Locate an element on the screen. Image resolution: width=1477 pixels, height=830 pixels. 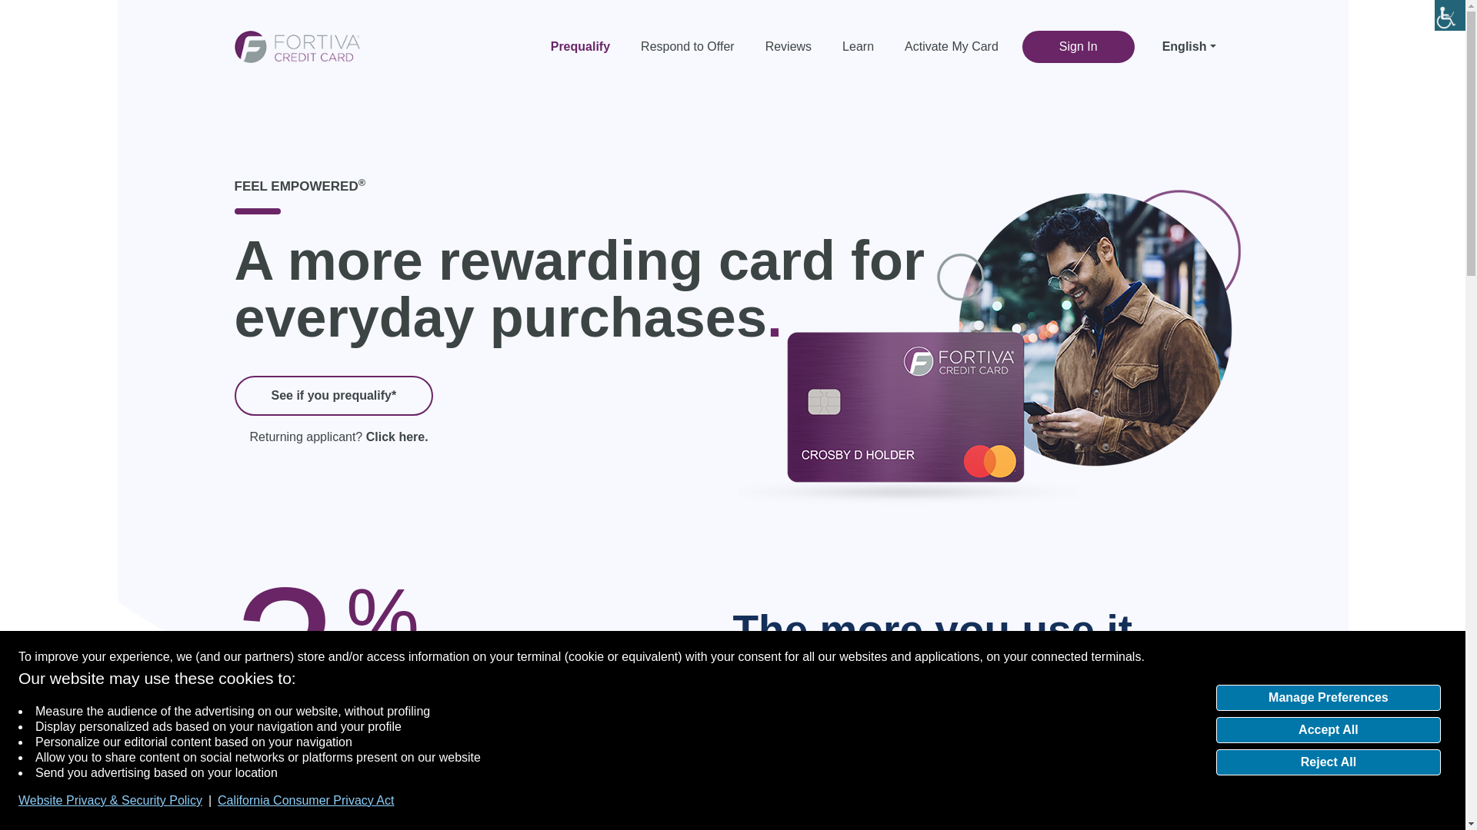
Prequalify is located at coordinates (588, 47).